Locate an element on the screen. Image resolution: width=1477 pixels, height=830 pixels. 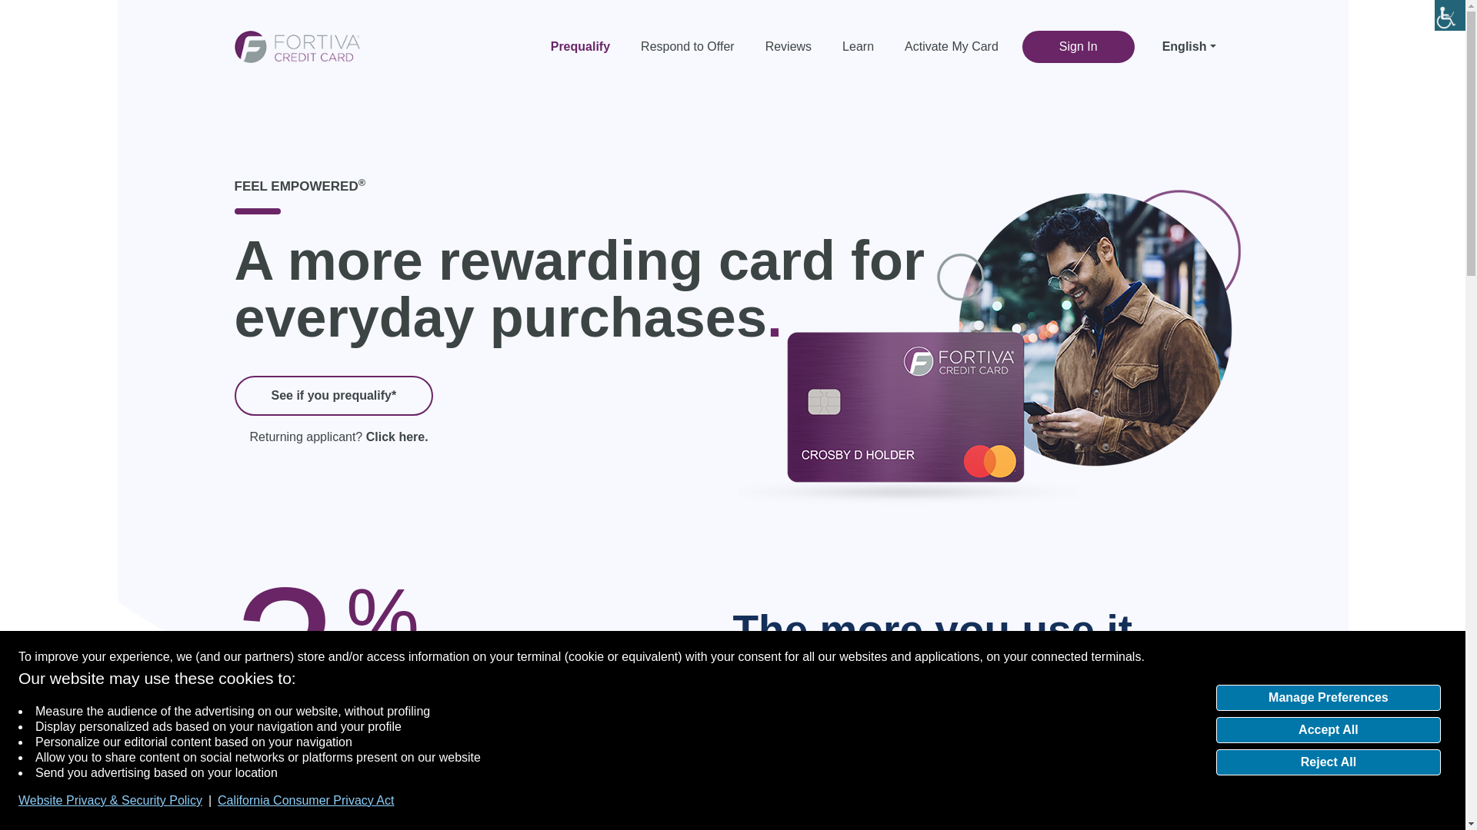
Prequalify is located at coordinates (588, 47).